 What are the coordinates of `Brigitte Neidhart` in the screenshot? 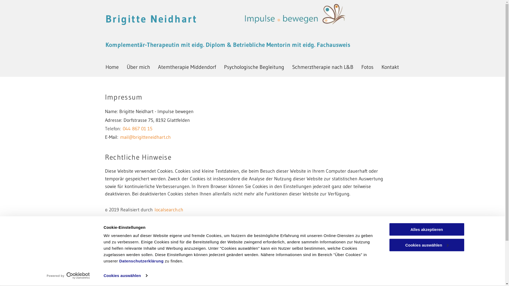 It's located at (152, 19).